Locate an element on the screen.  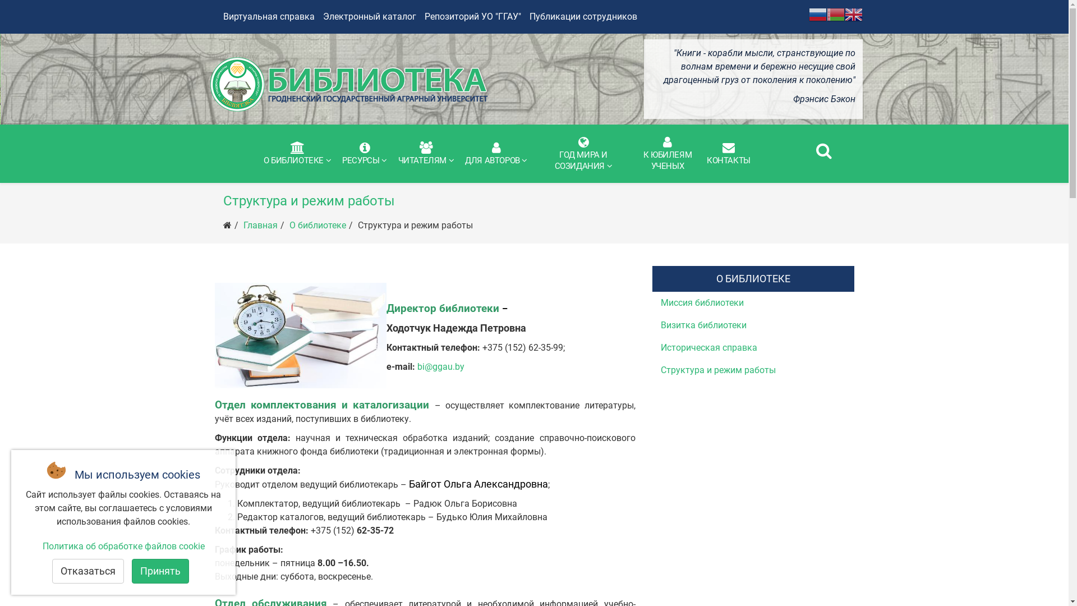
Belarusian is located at coordinates (836, 13).